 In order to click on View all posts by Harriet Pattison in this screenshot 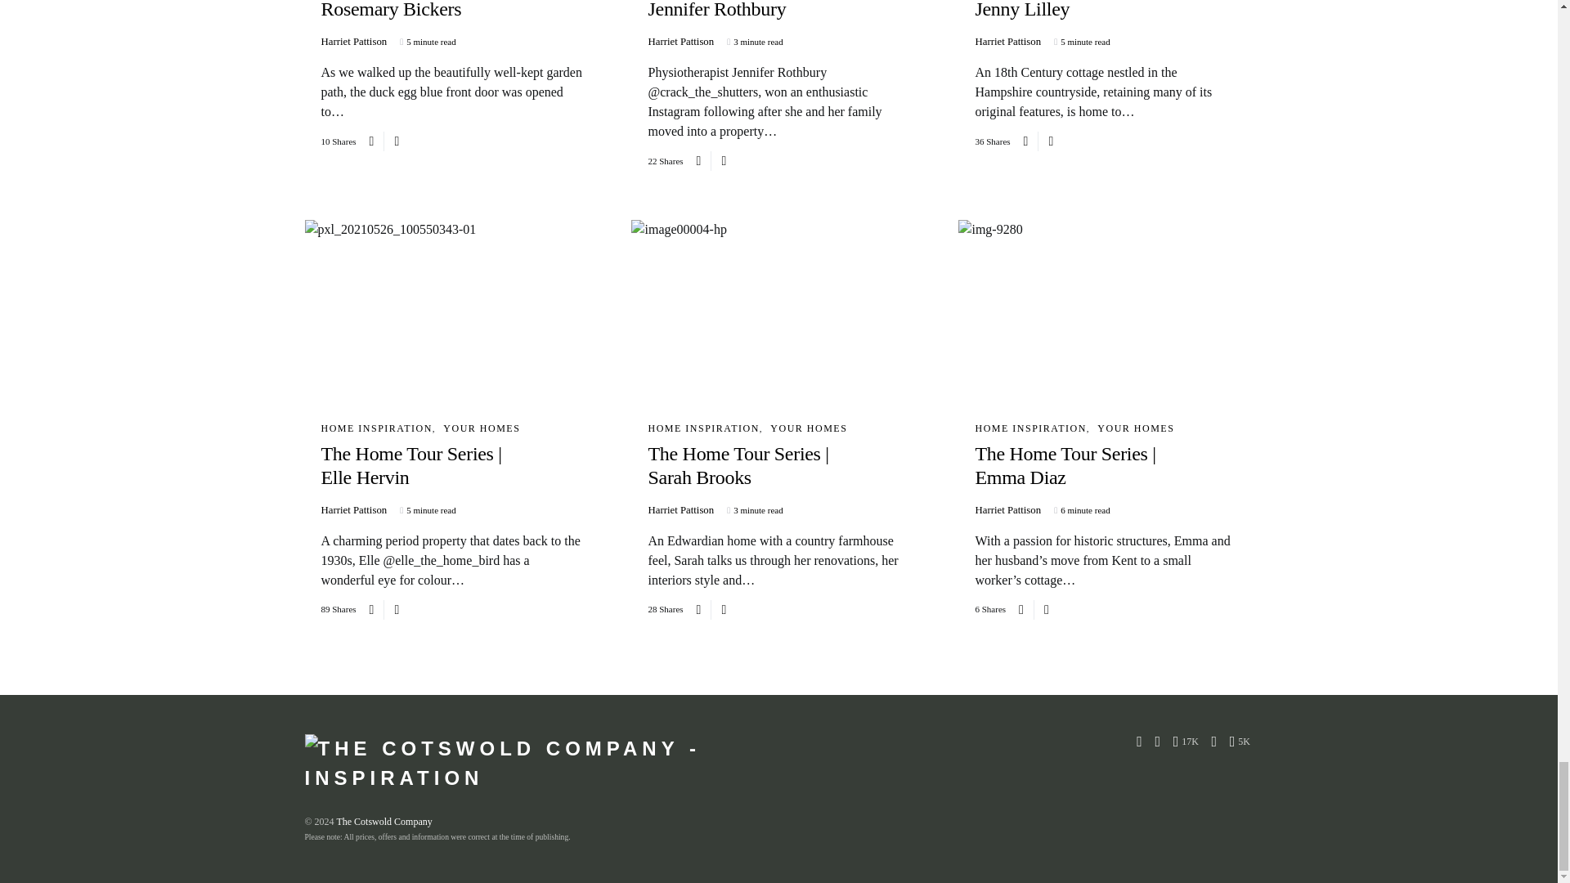, I will do `click(680, 42)`.